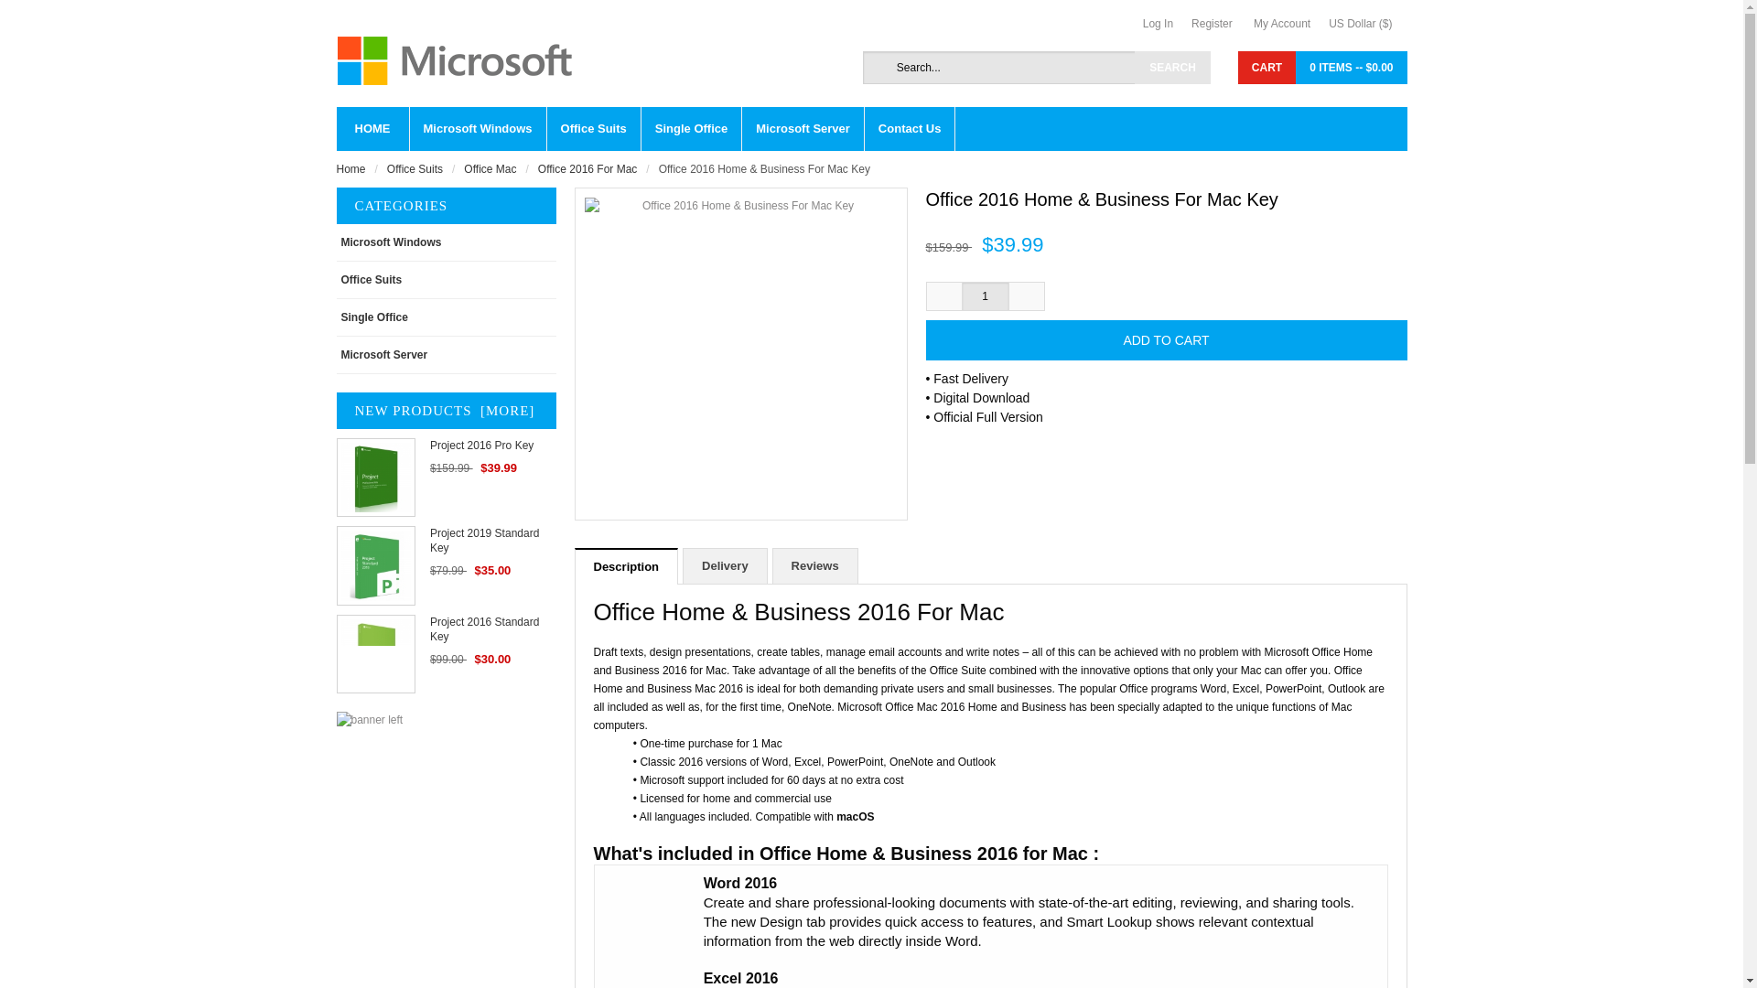 This screenshot has height=988, width=1757. What do you see at coordinates (1221, 24) in the screenshot?
I see `Register` at bounding box center [1221, 24].